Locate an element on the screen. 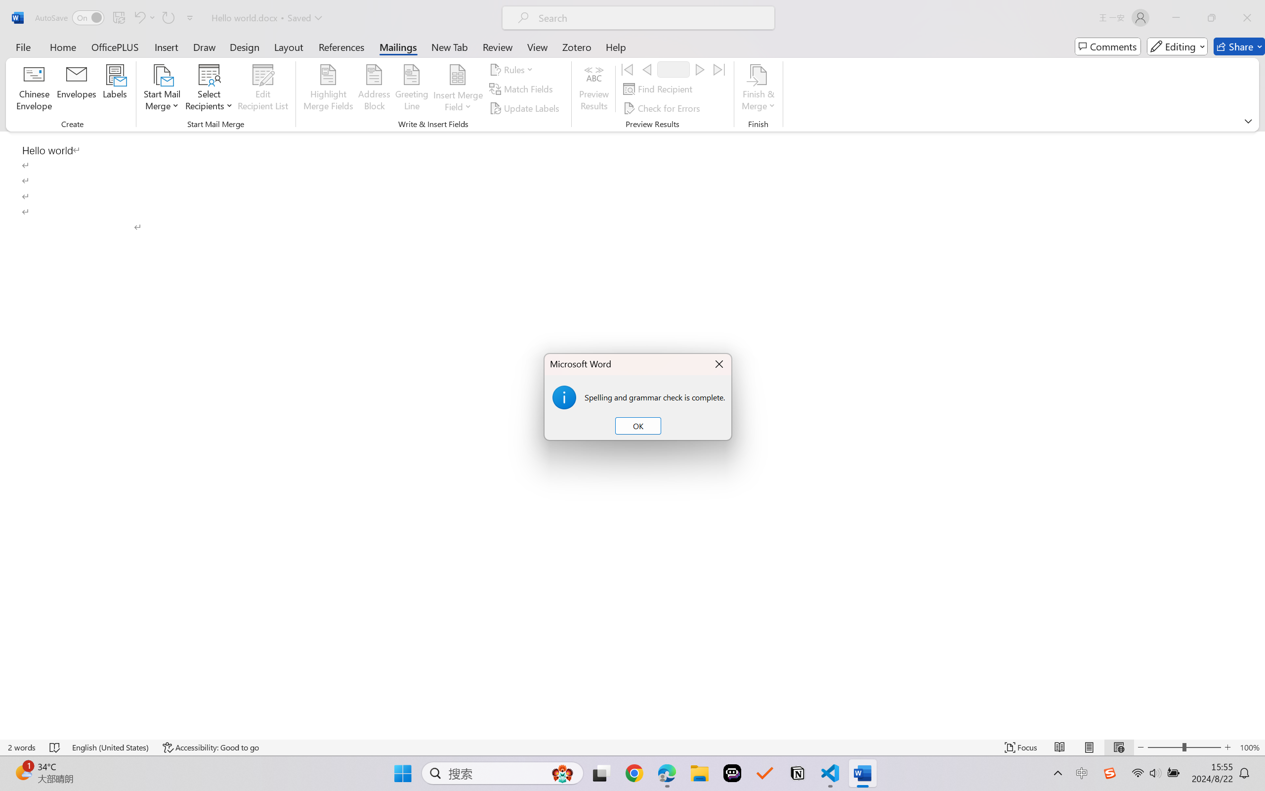  Class: Image is located at coordinates (1110, 773).